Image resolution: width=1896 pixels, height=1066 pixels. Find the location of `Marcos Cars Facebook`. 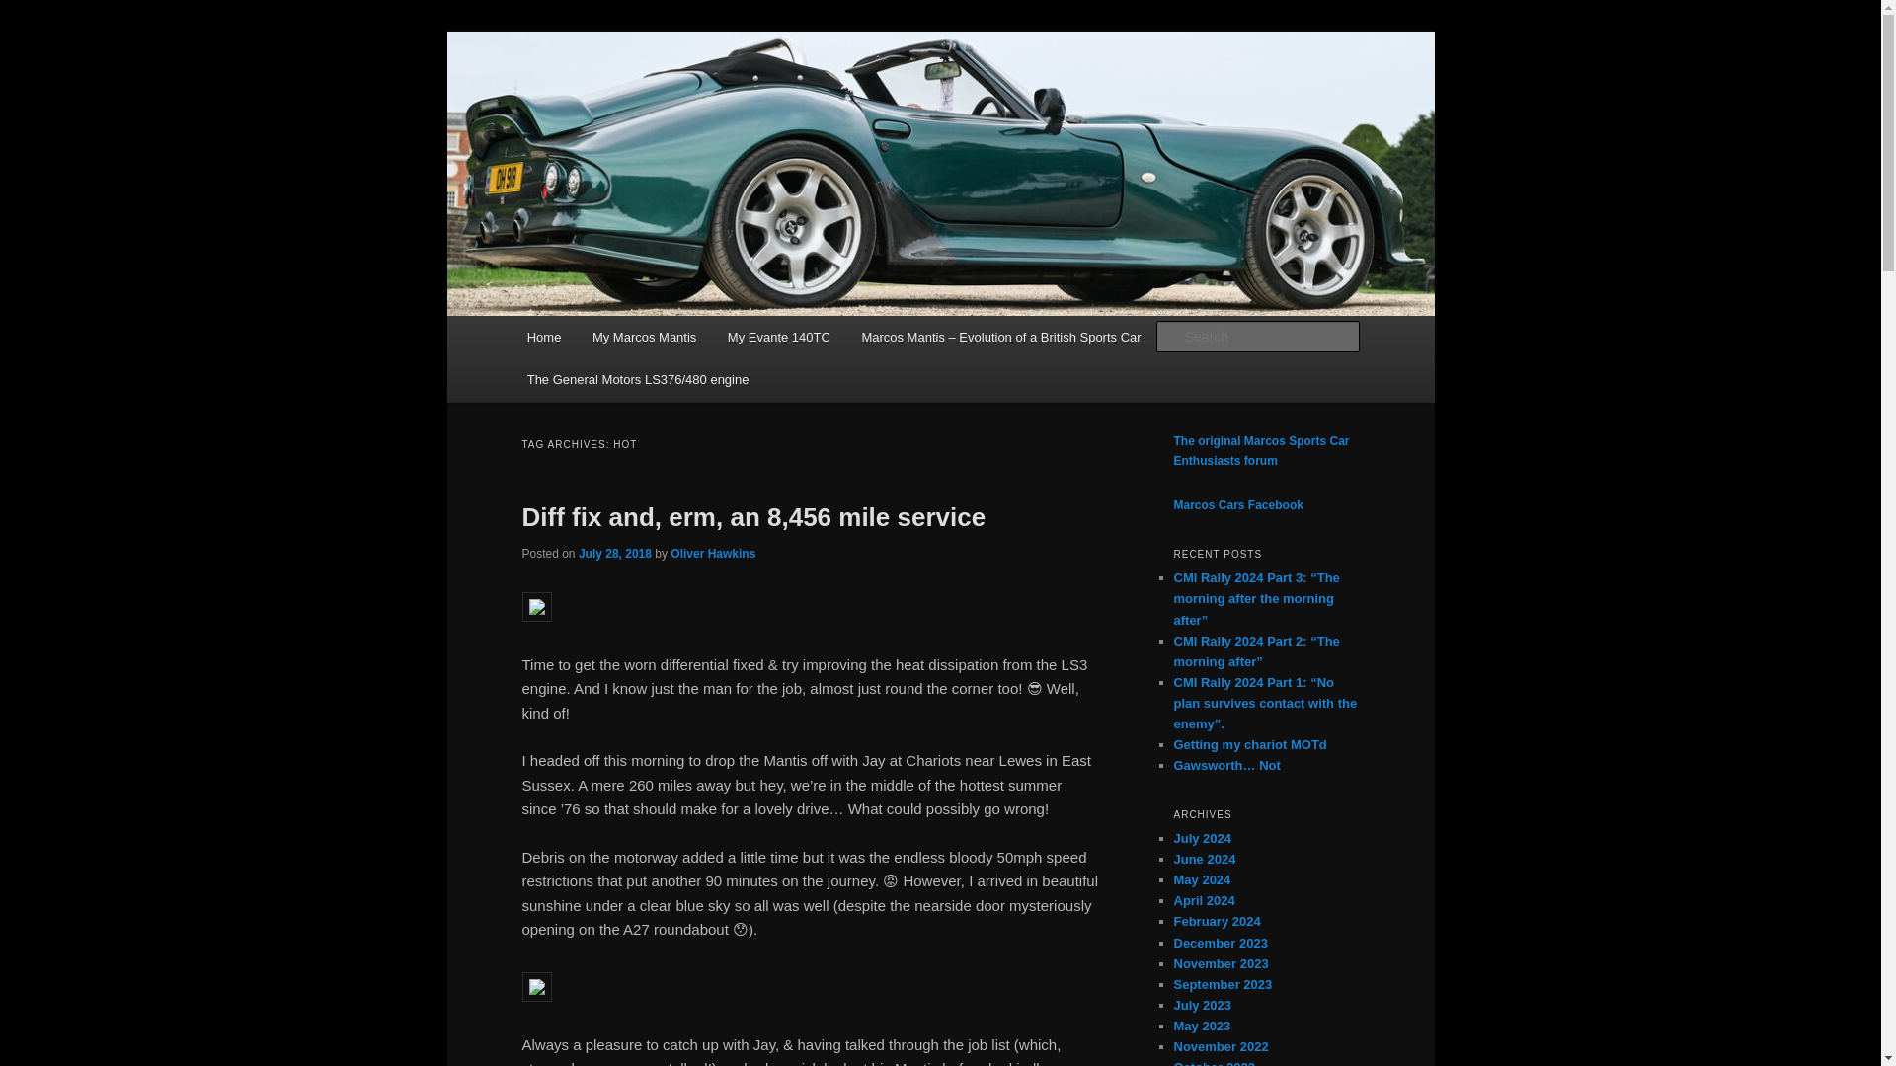

Marcos Cars Facebook is located at coordinates (1238, 505).